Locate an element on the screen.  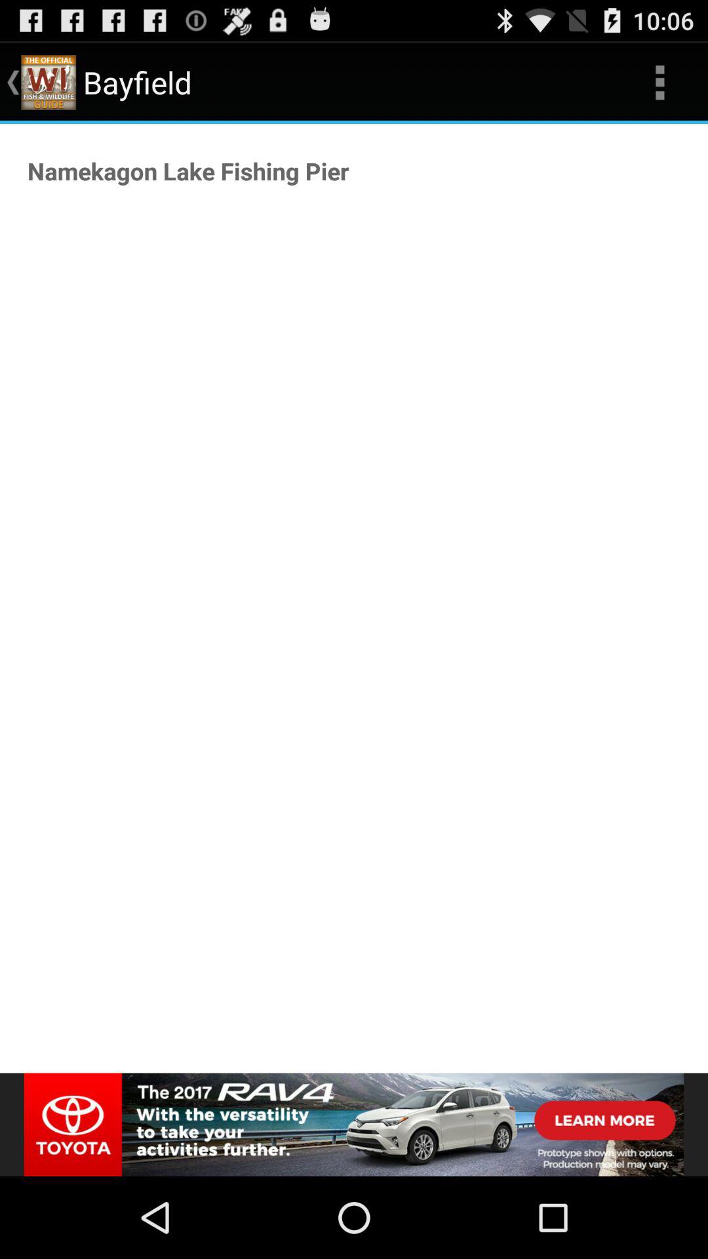
click the icon to the right of the bayfield item is located at coordinates (659, 83).